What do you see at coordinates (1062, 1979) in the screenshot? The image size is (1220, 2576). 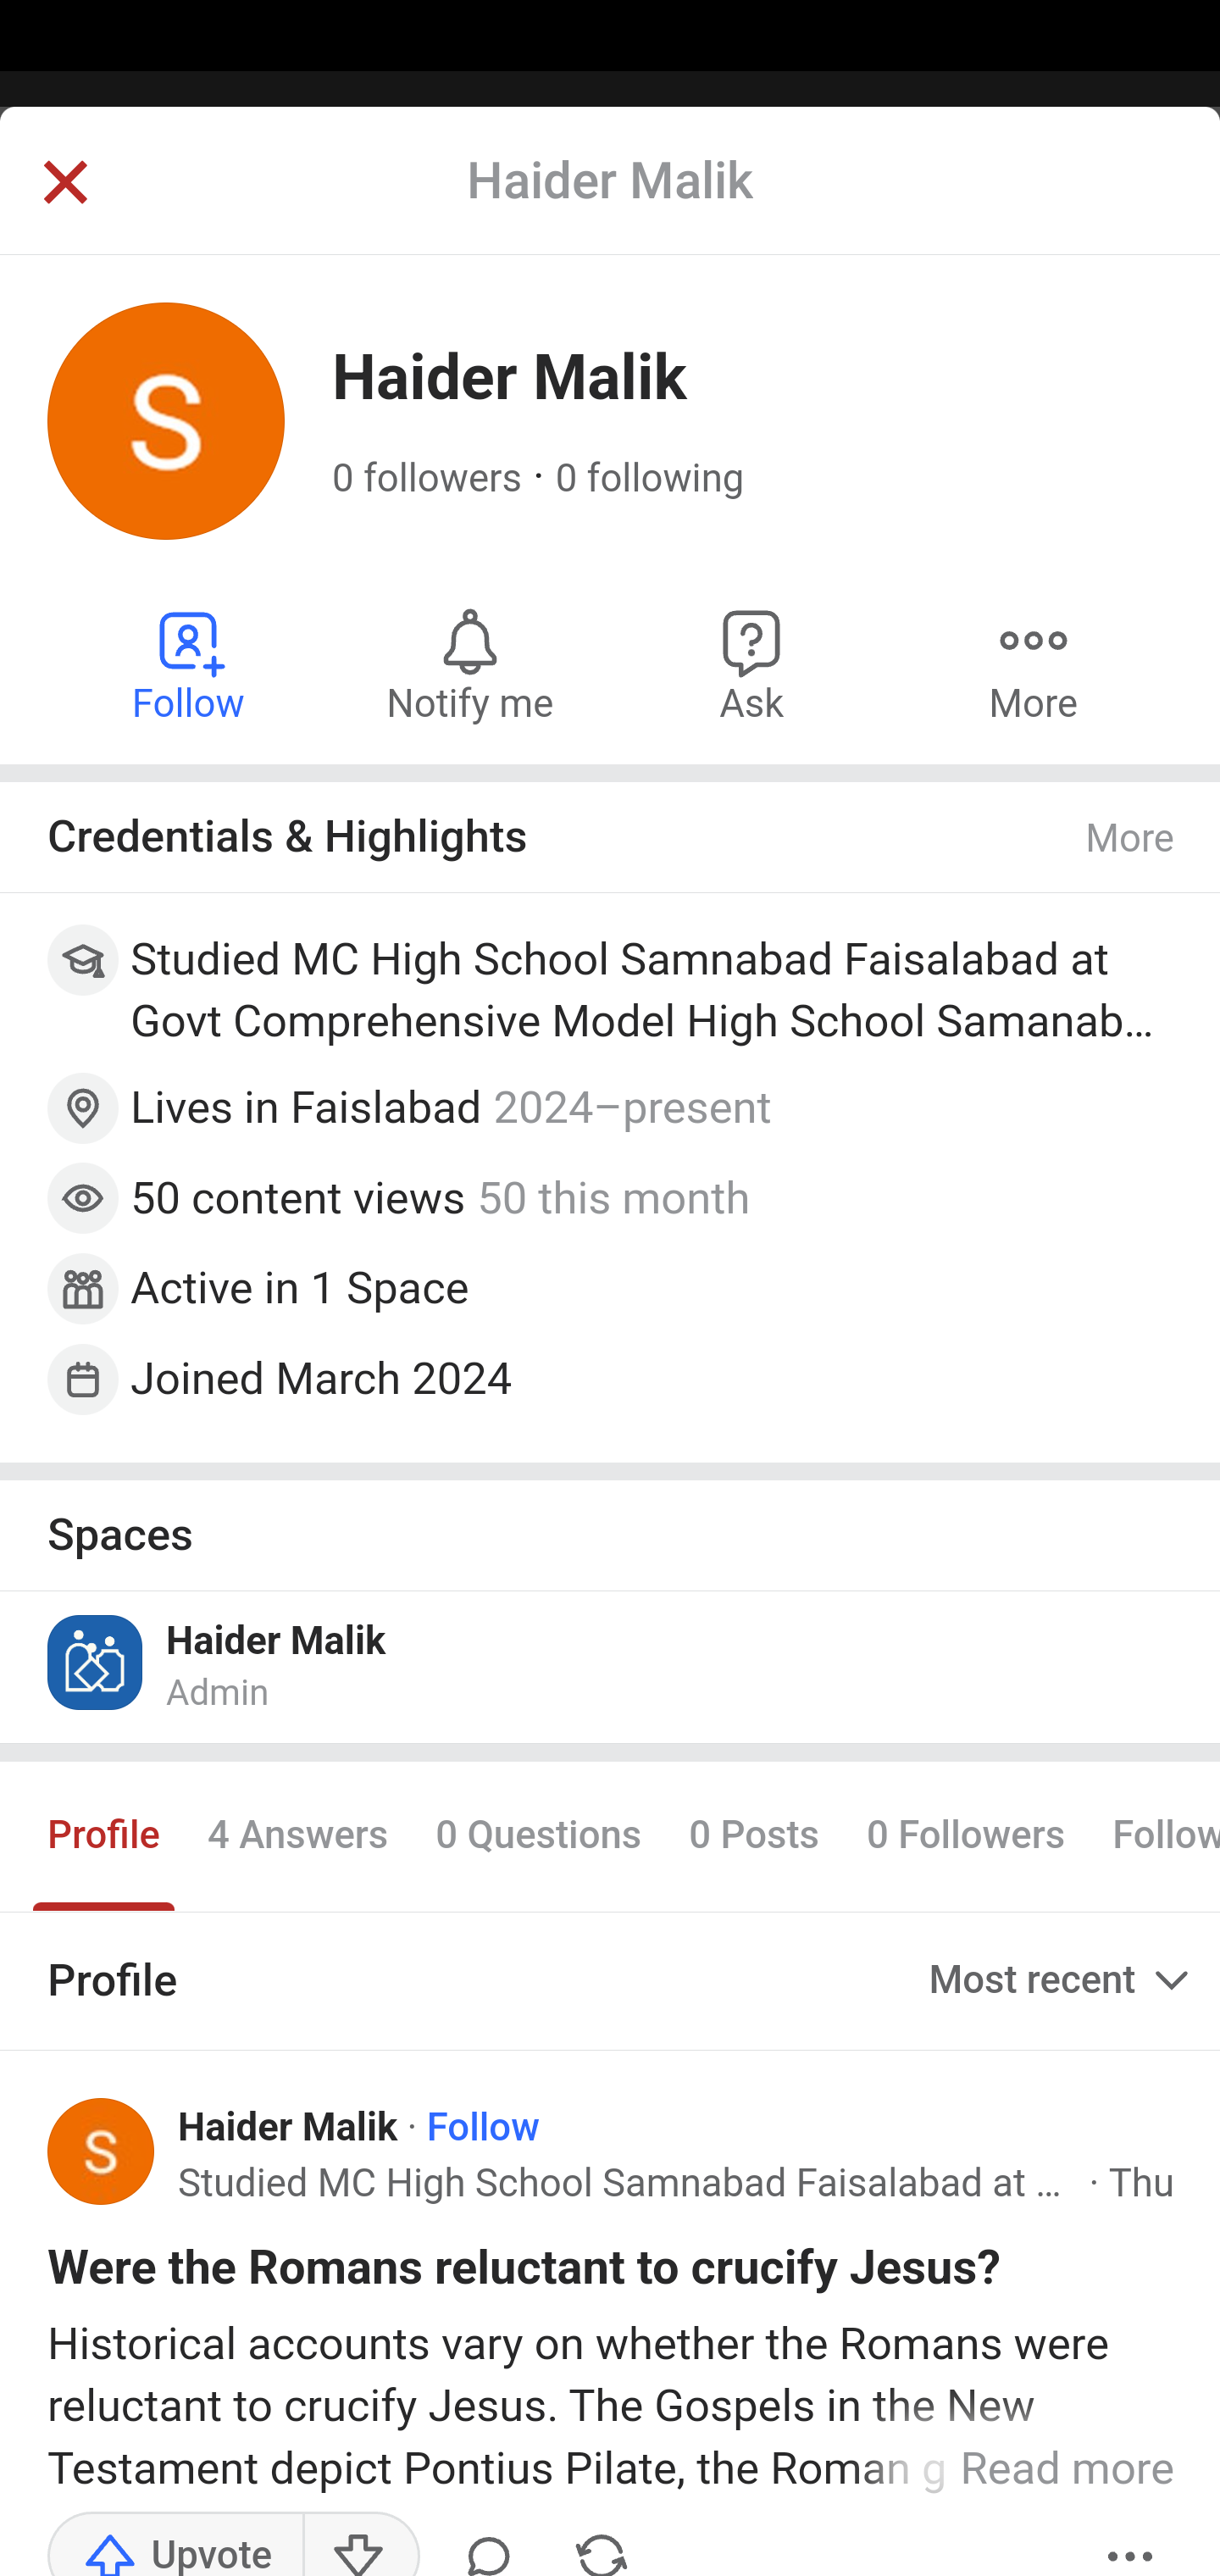 I see `Most recent` at bounding box center [1062, 1979].